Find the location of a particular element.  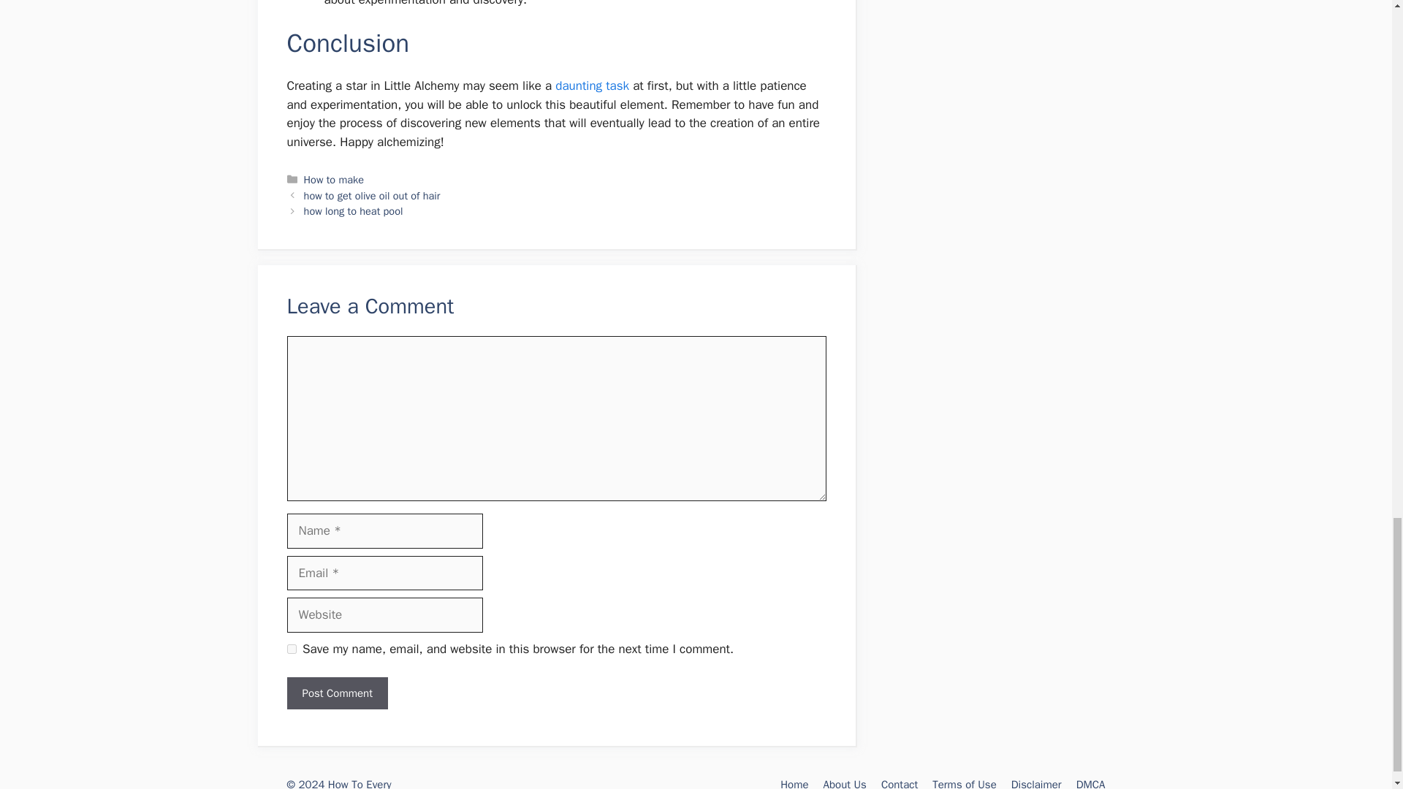

Home is located at coordinates (794, 783).